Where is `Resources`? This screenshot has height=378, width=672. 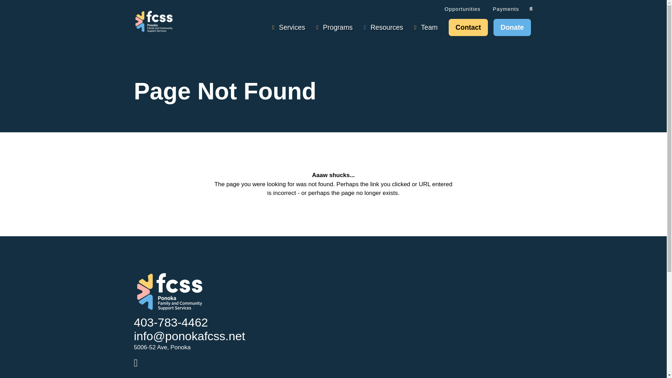
Resources is located at coordinates (384, 27).